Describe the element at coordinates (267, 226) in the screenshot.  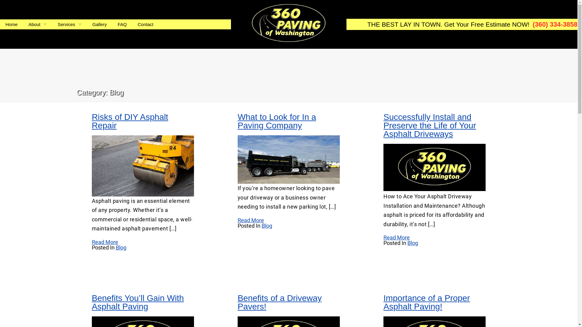
I see `Blog` at that location.